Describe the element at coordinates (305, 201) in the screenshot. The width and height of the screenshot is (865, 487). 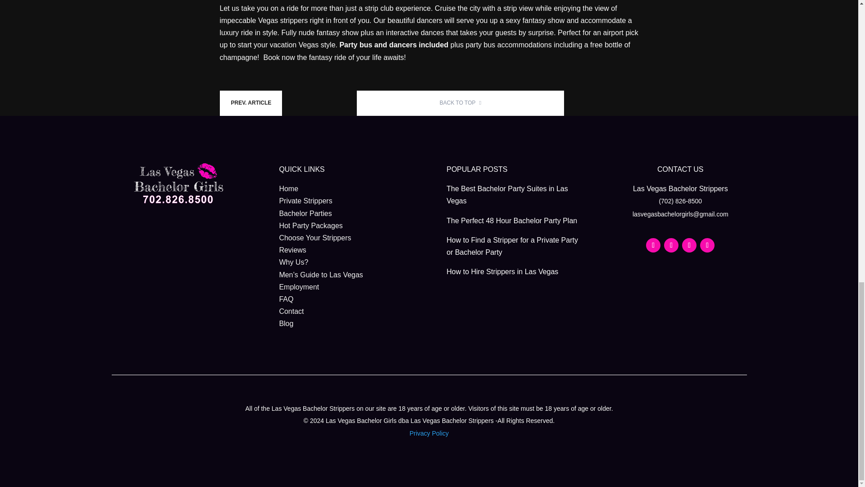
I see `Private Strippers` at that location.